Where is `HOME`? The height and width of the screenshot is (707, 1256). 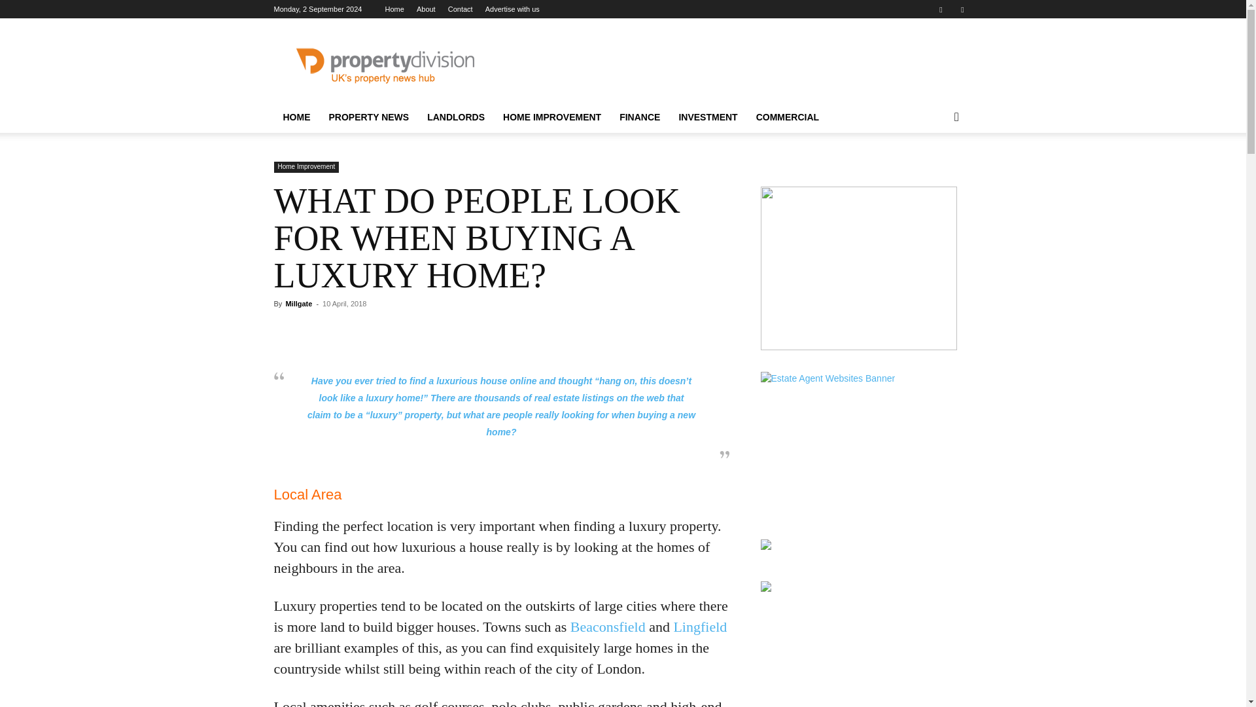 HOME is located at coordinates (296, 117).